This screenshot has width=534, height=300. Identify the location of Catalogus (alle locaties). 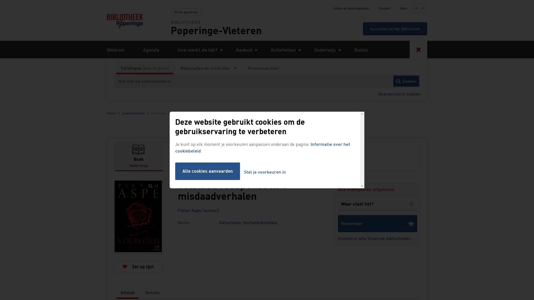
(145, 68).